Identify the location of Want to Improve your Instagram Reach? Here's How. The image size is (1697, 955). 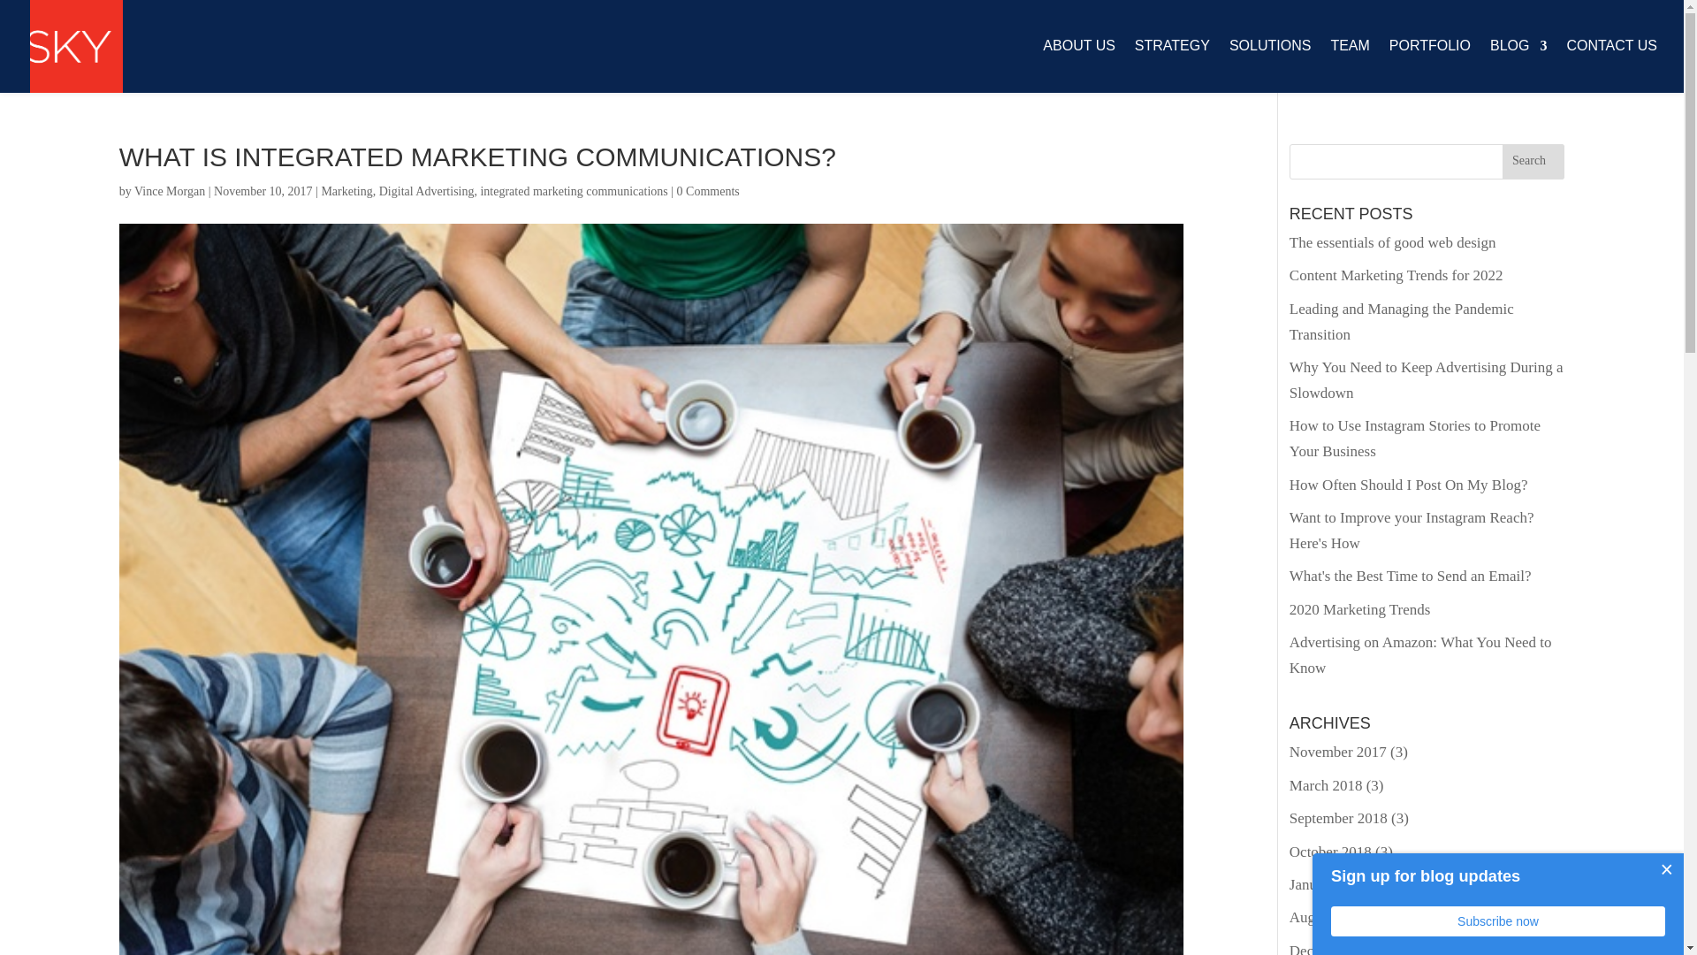
(1412, 531).